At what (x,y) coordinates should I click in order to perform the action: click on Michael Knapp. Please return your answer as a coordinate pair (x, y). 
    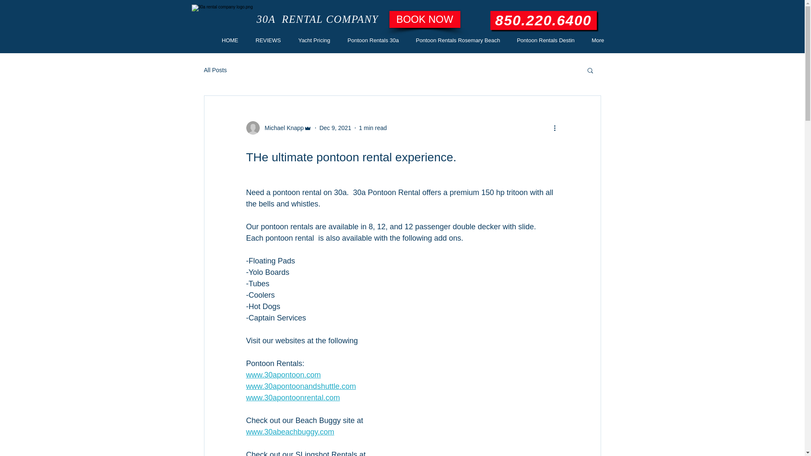
    Looking at the image, I should click on (279, 128).